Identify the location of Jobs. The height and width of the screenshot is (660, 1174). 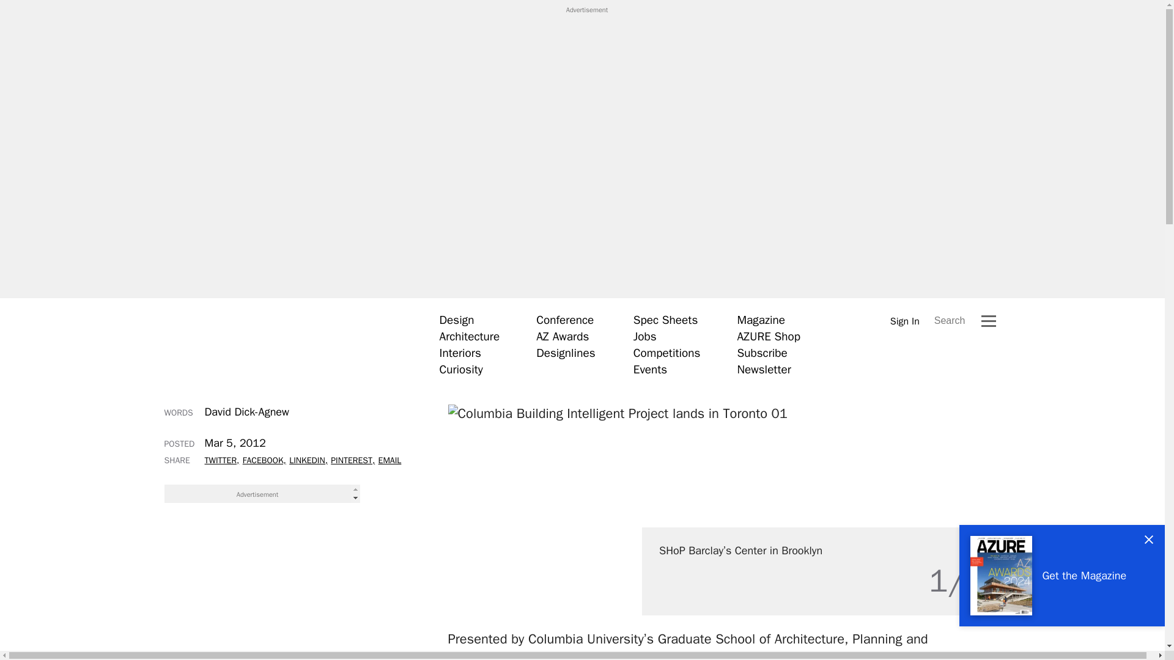
(644, 336).